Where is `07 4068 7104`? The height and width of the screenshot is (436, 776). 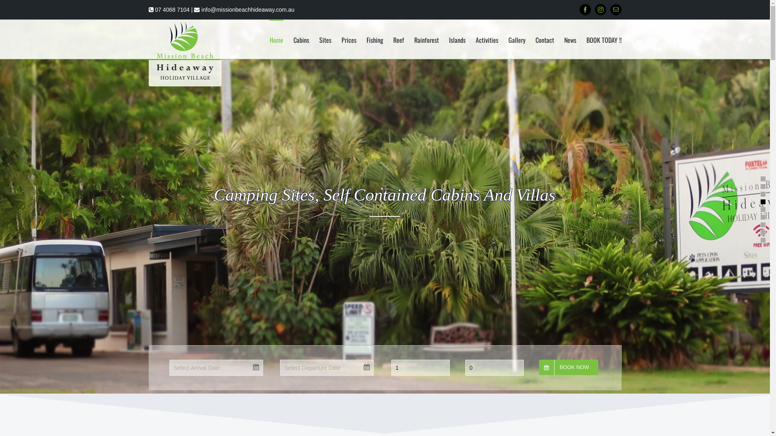
07 4068 7104 is located at coordinates (172, 10).